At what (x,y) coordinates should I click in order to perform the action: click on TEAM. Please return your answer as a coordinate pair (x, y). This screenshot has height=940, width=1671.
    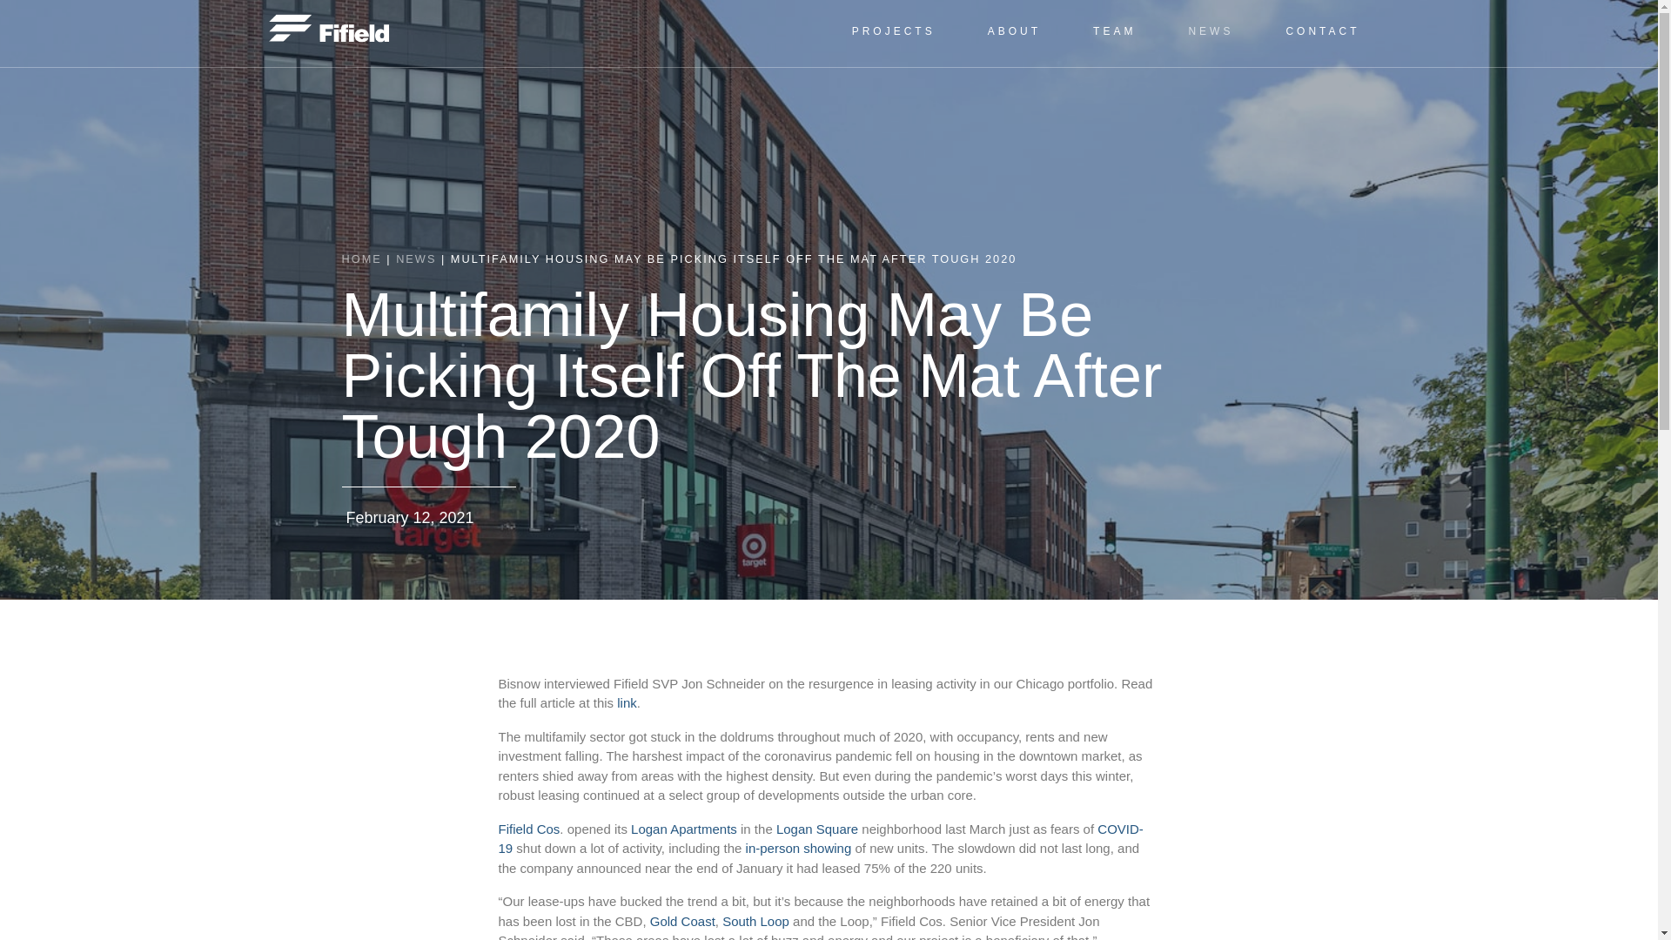
    Looking at the image, I should click on (1114, 31).